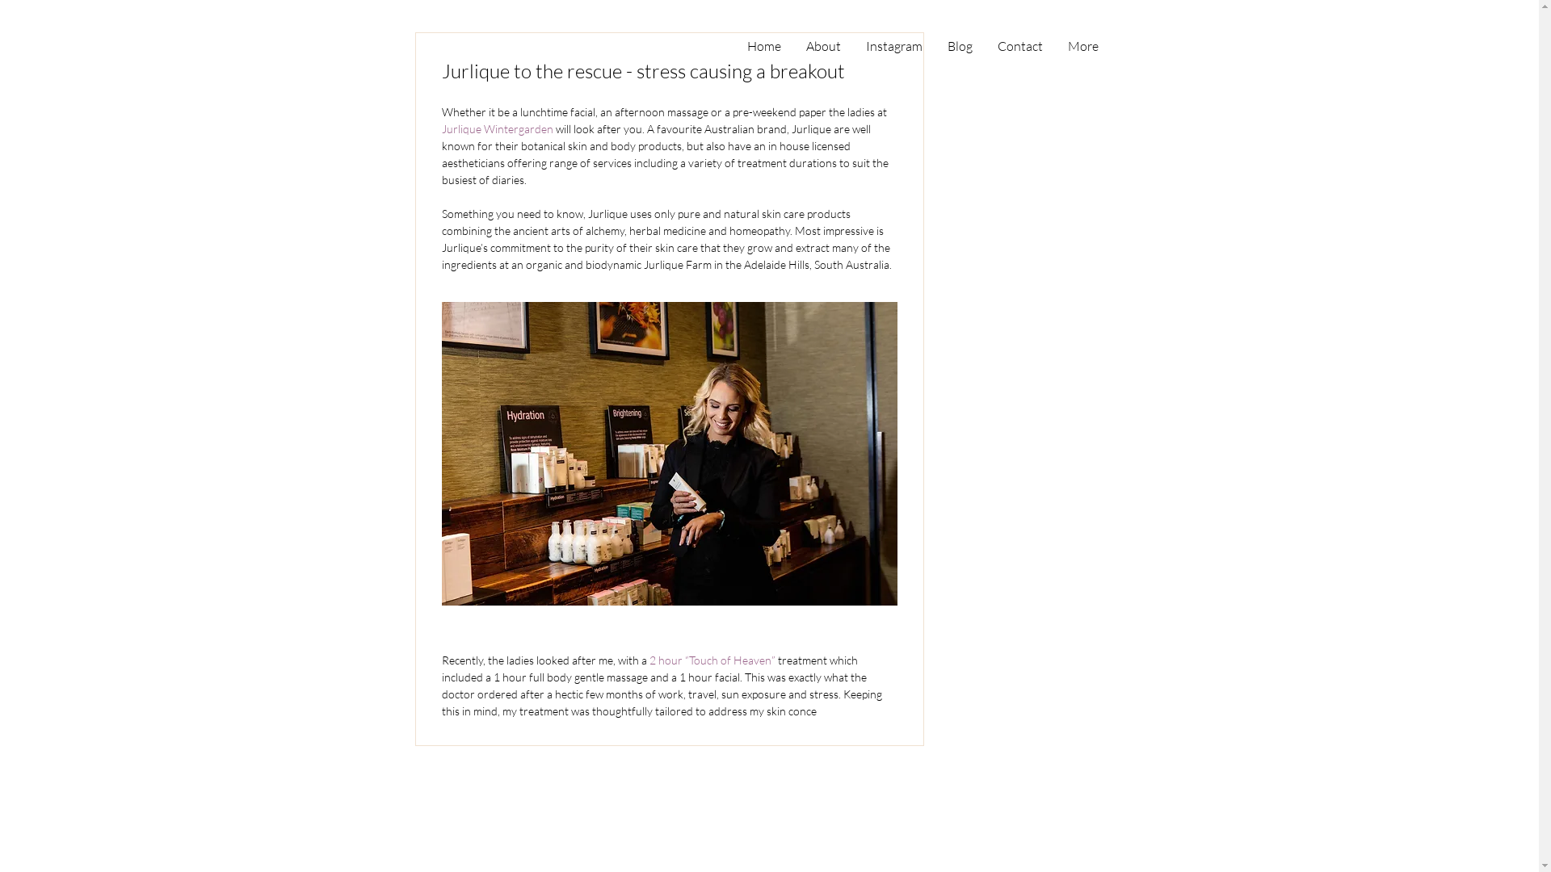 The image size is (1551, 872). Describe the element at coordinates (497, 129) in the screenshot. I see `Jurlique Wintergarden` at that location.